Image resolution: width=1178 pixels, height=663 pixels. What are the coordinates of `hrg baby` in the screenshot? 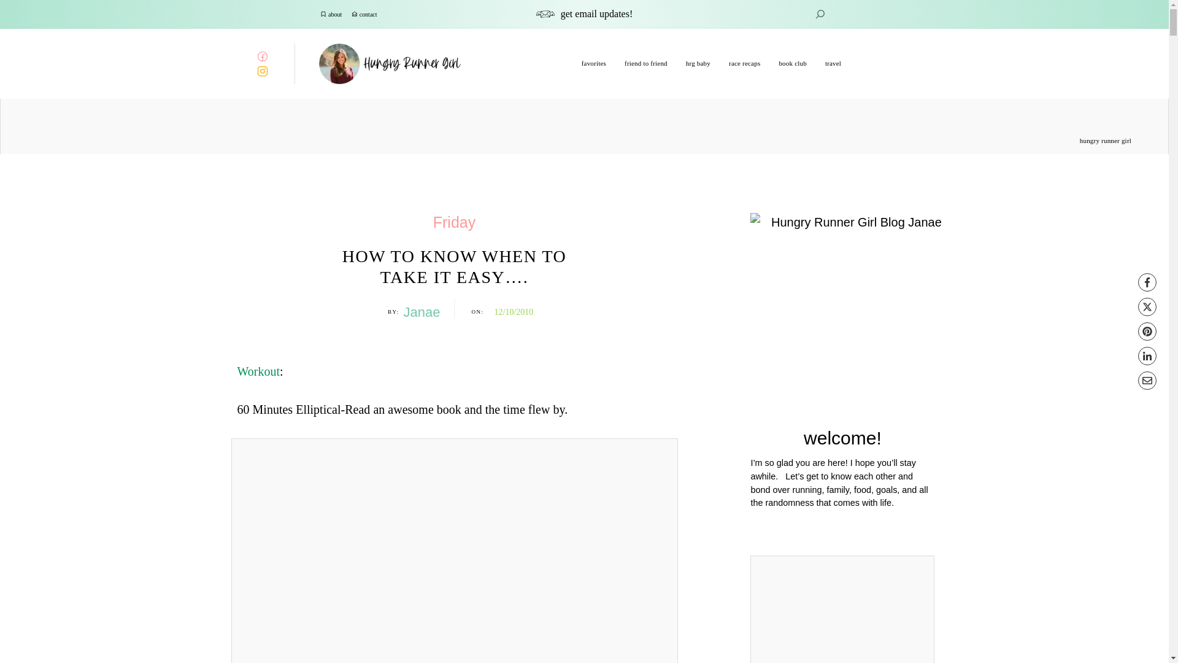 It's located at (698, 63).